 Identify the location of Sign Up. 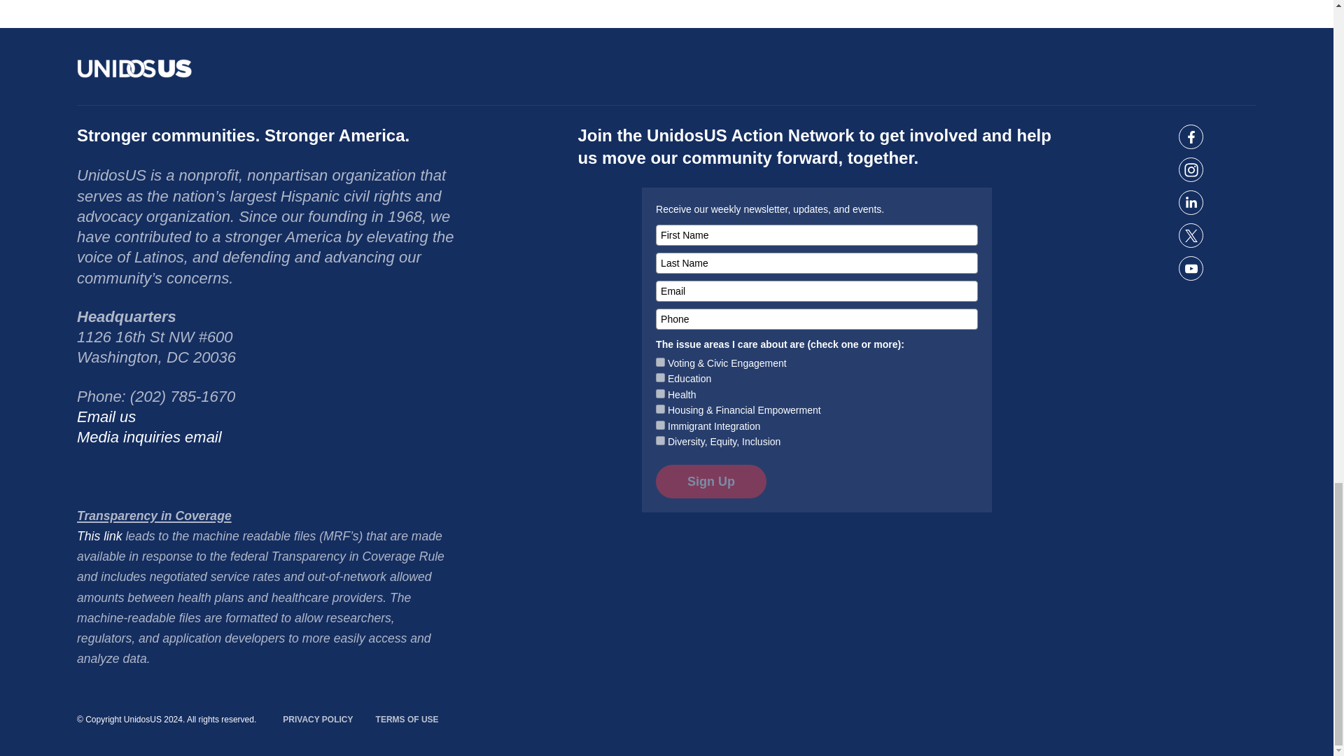
(710, 482).